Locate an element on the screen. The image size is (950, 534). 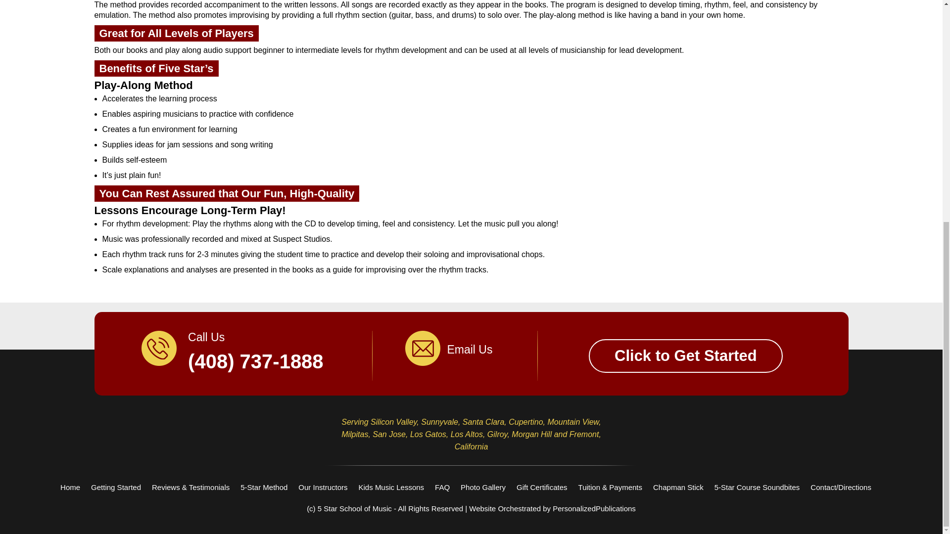
Email Us is located at coordinates (471, 347).